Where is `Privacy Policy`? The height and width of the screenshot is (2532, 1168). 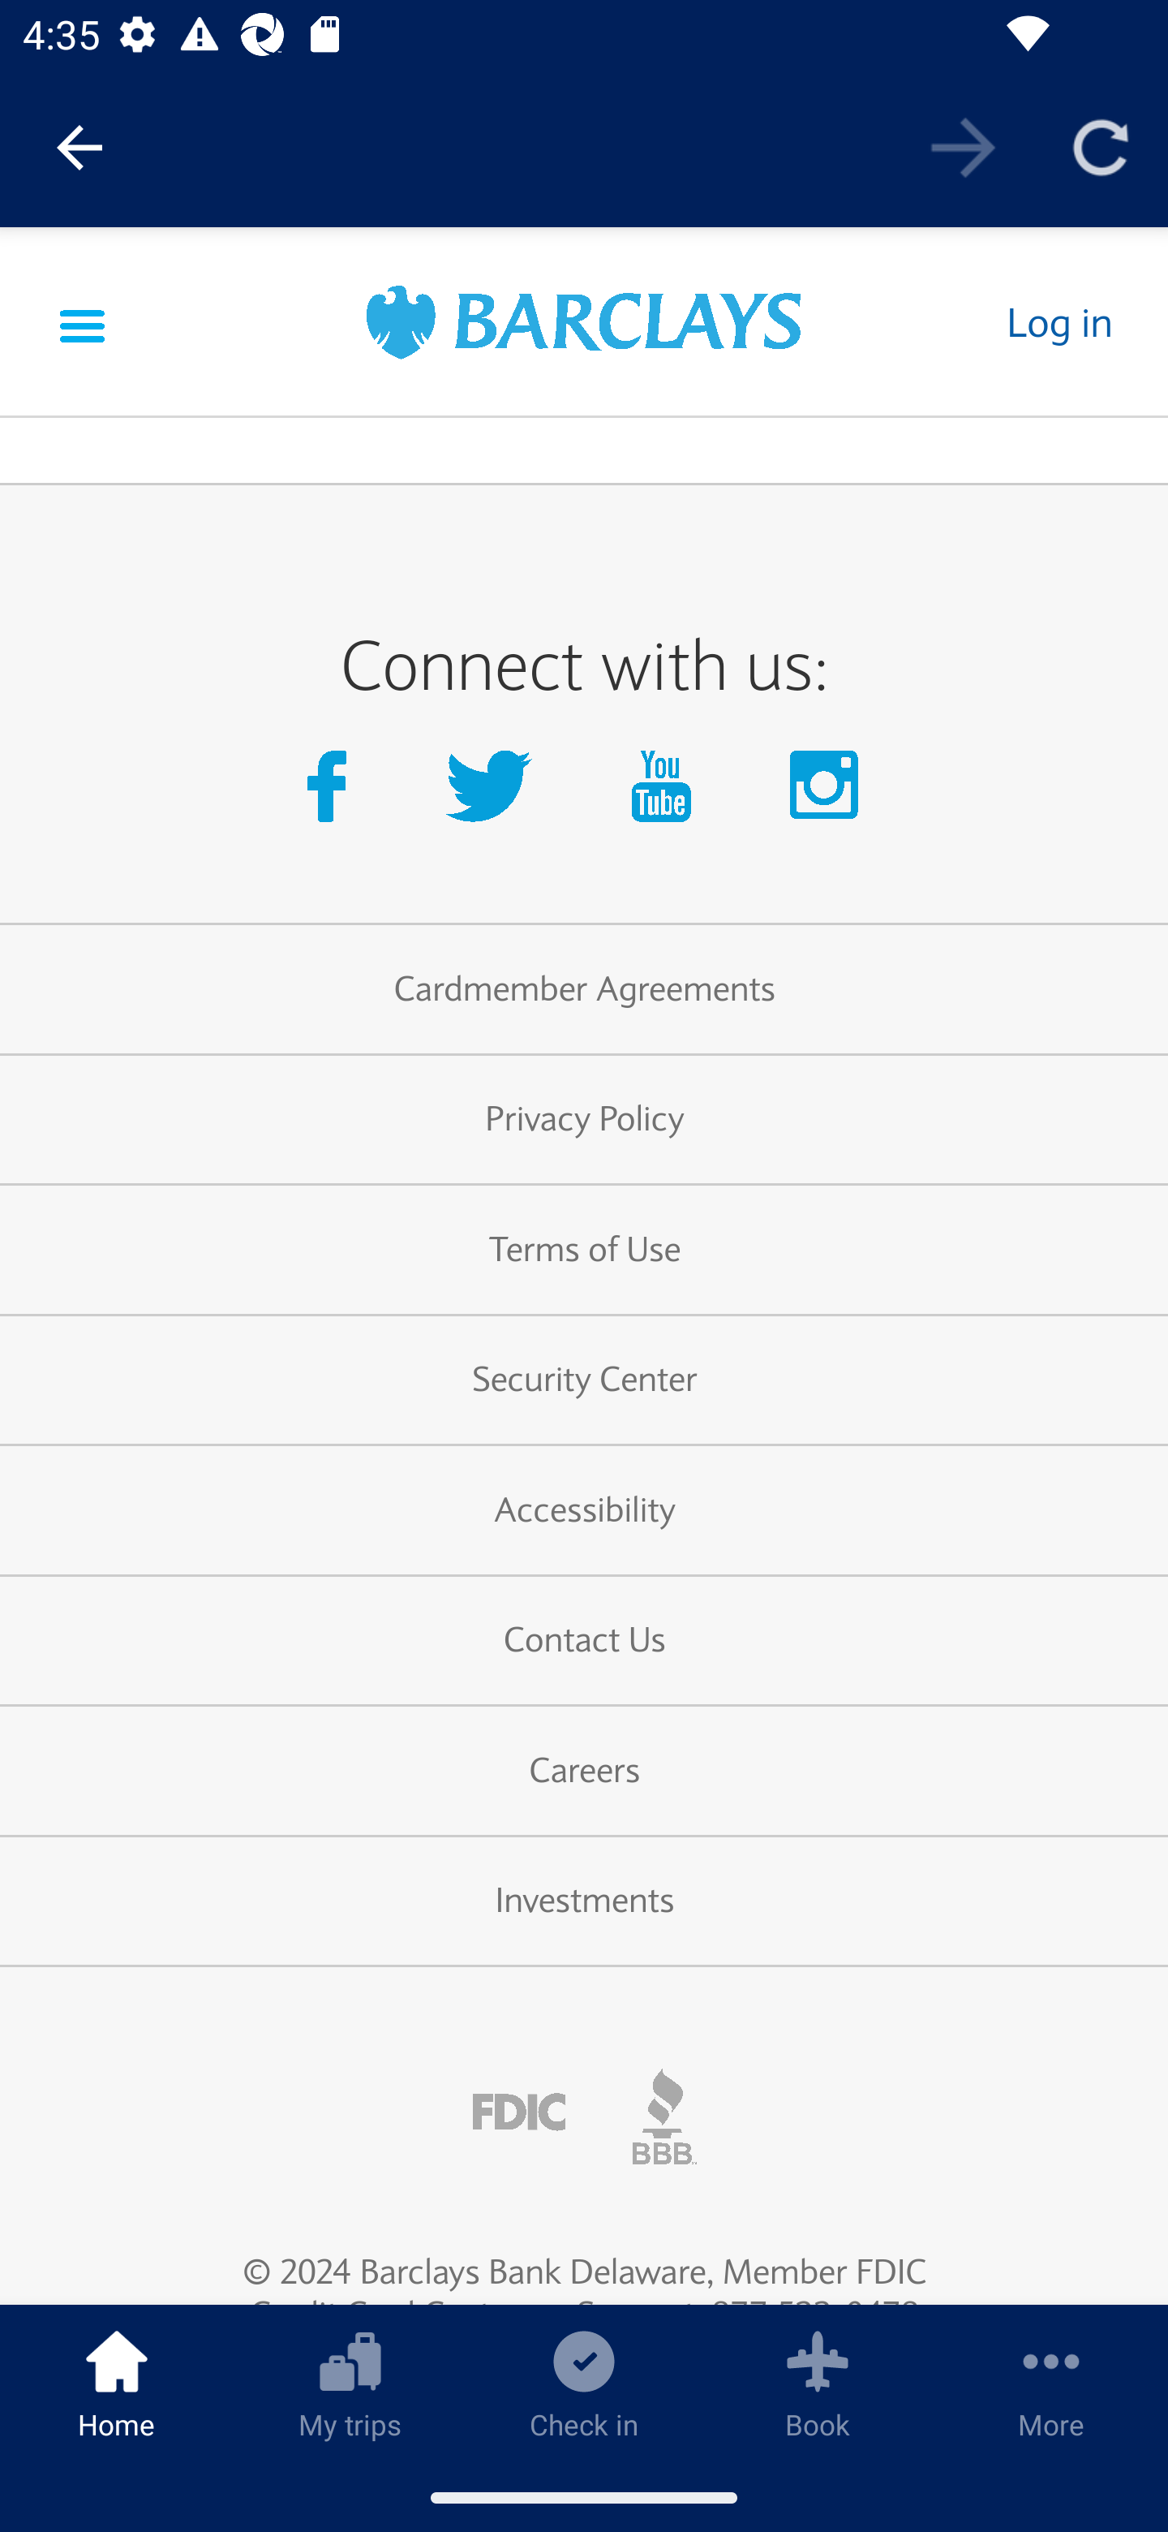
Privacy Policy is located at coordinates (584, 1120).